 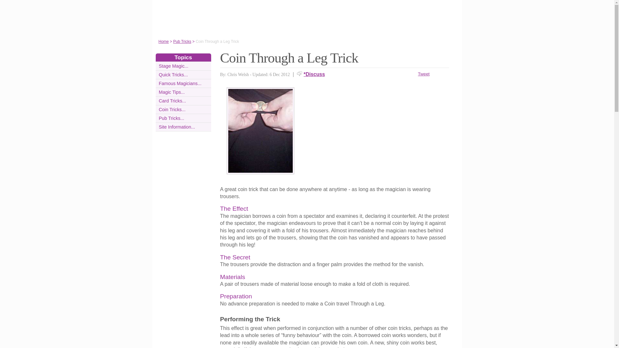 What do you see at coordinates (164, 42) in the screenshot?
I see `Home` at bounding box center [164, 42].